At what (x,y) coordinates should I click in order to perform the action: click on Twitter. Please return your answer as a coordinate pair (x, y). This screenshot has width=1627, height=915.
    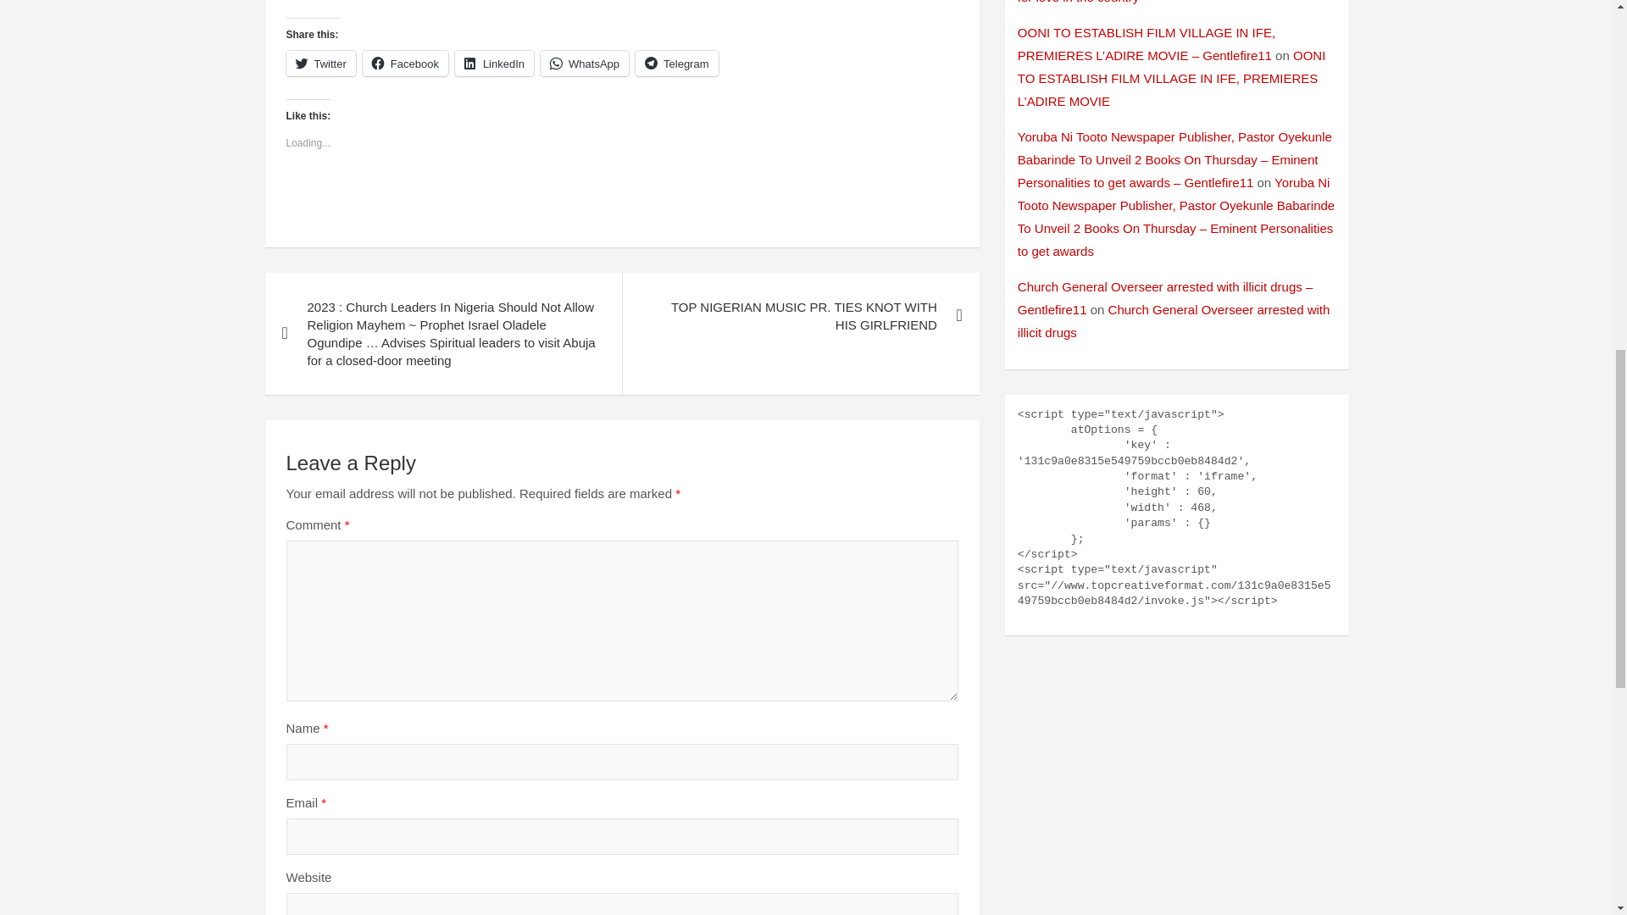
    Looking at the image, I should click on (320, 63).